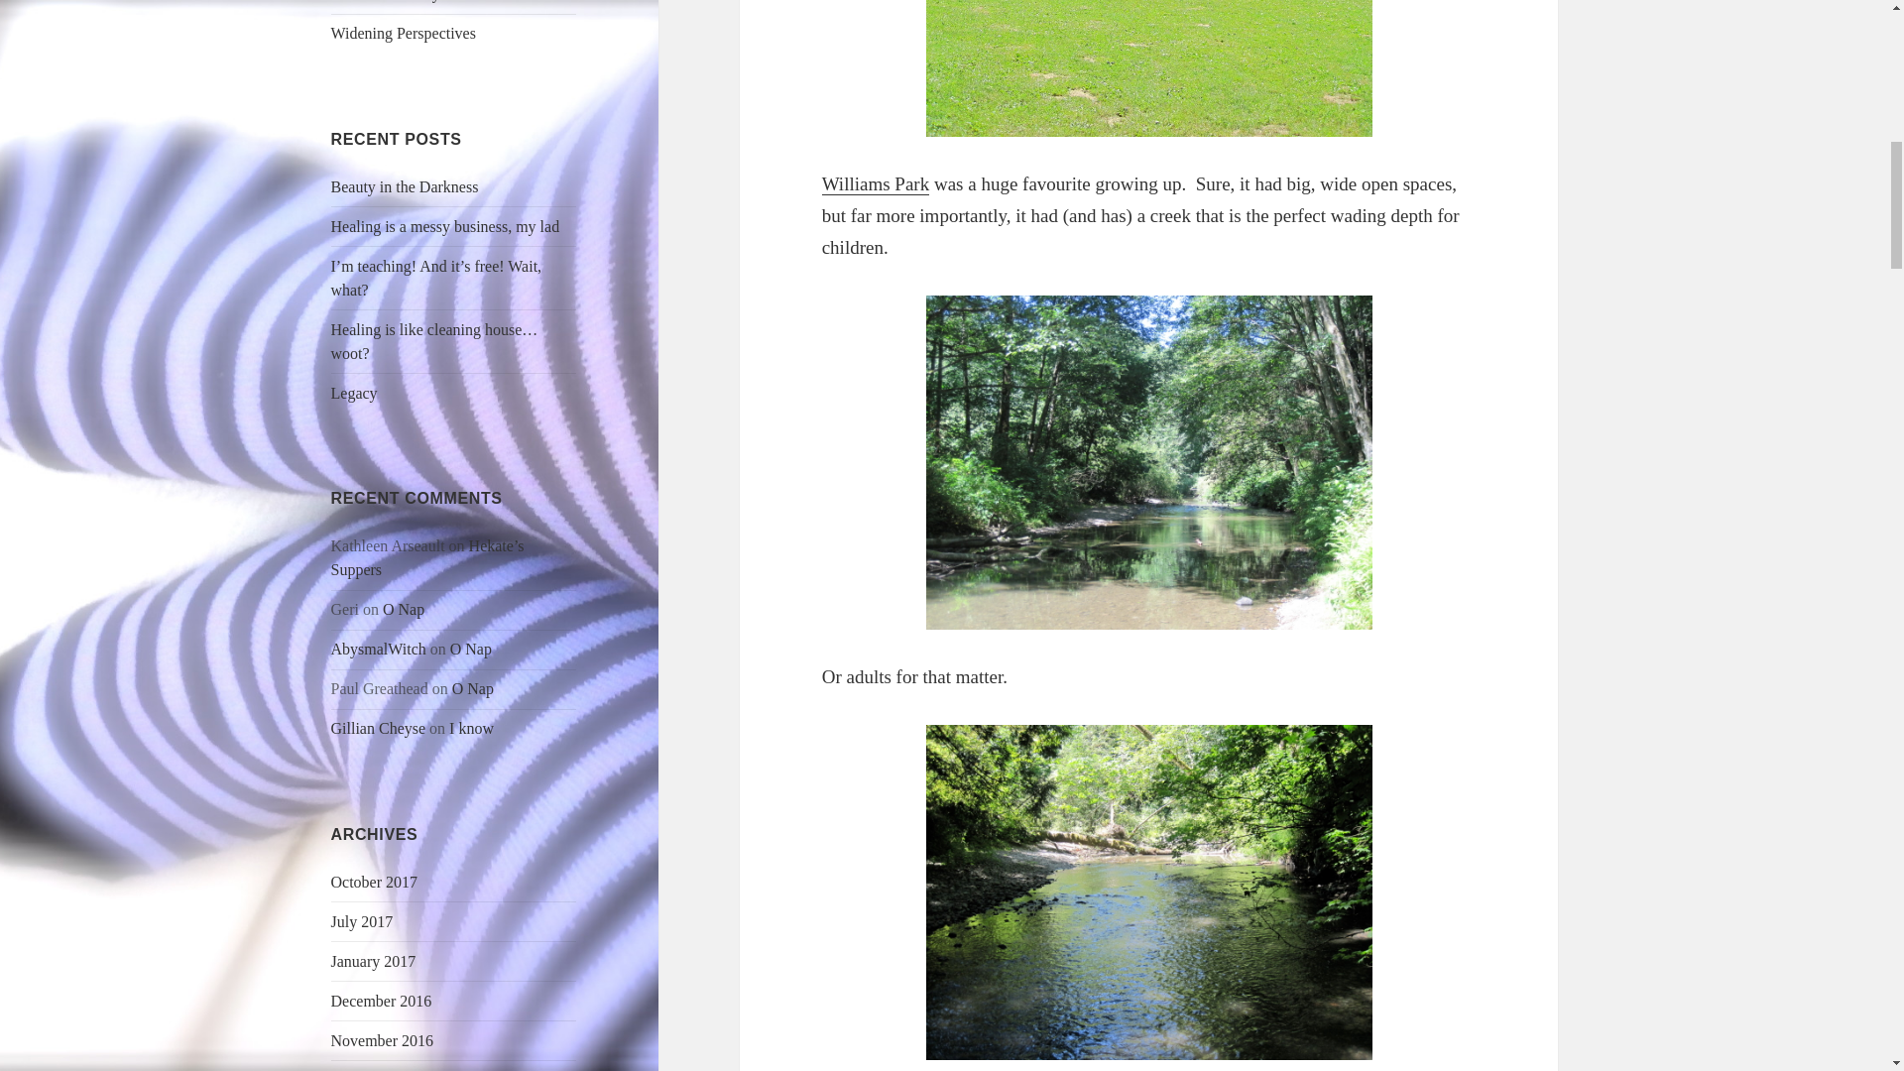 This screenshot has width=1904, height=1071. I want to click on I know, so click(471, 728).